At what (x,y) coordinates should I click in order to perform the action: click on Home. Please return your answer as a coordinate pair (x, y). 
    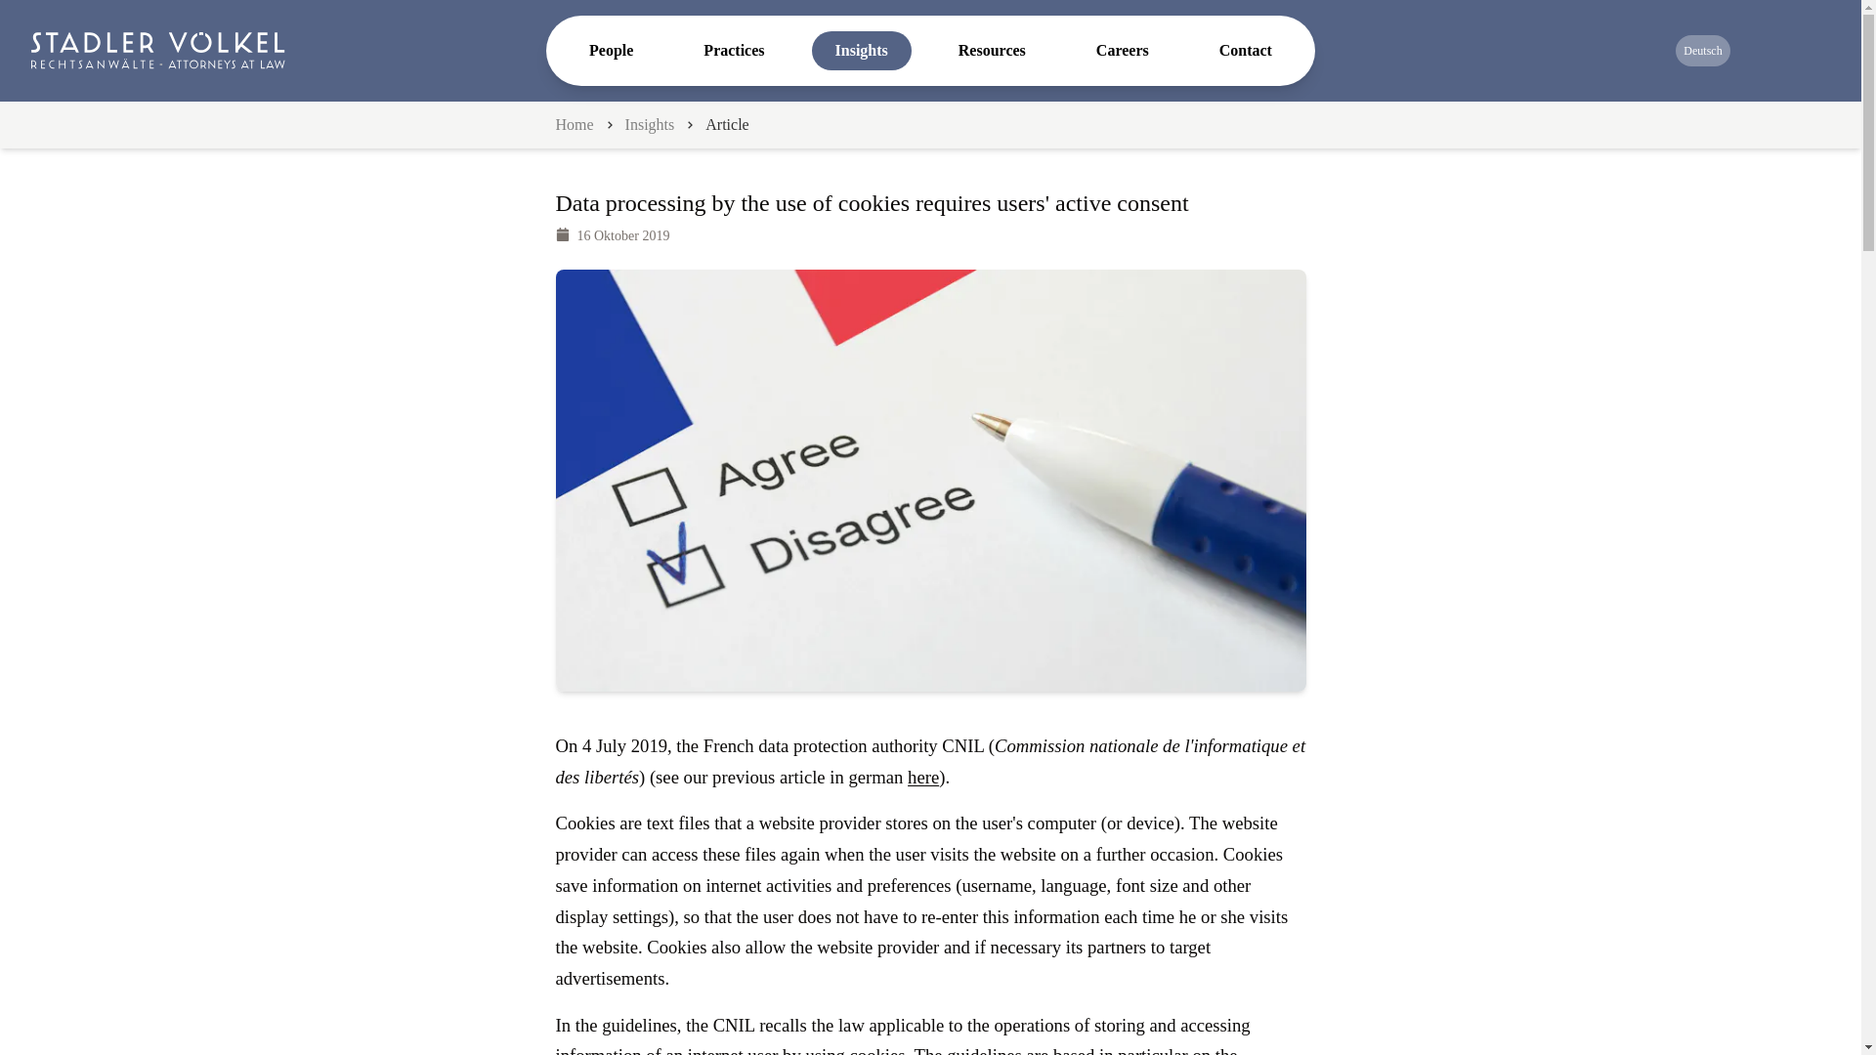
    Looking at the image, I should click on (574, 124).